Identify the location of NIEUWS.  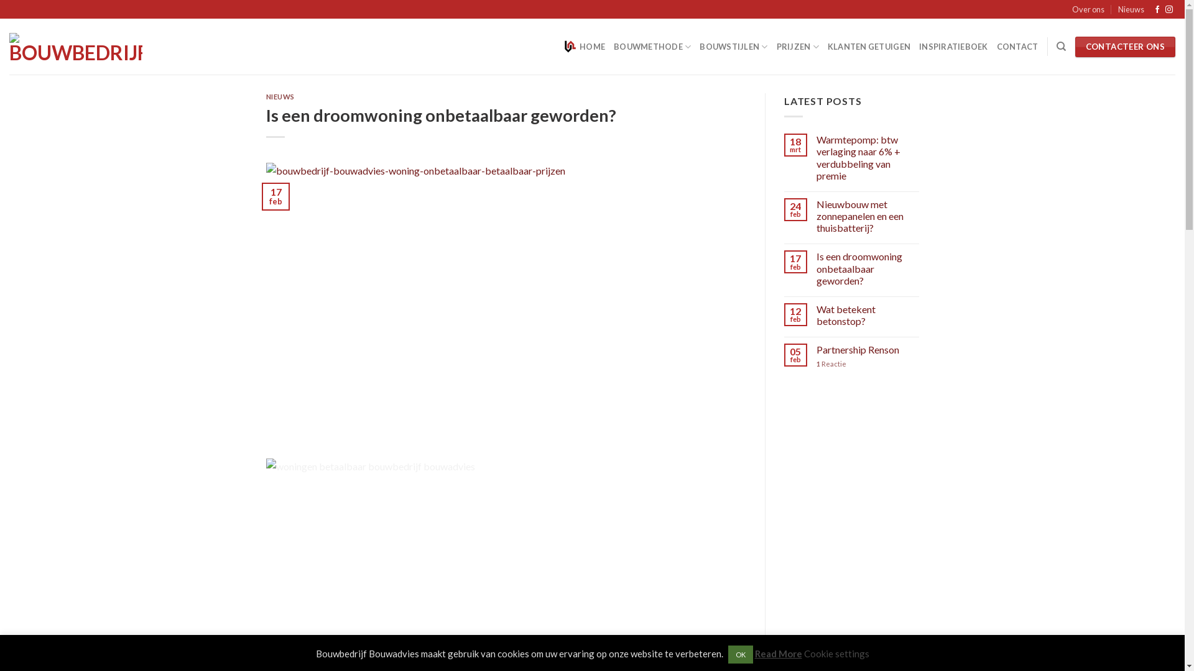
(280, 97).